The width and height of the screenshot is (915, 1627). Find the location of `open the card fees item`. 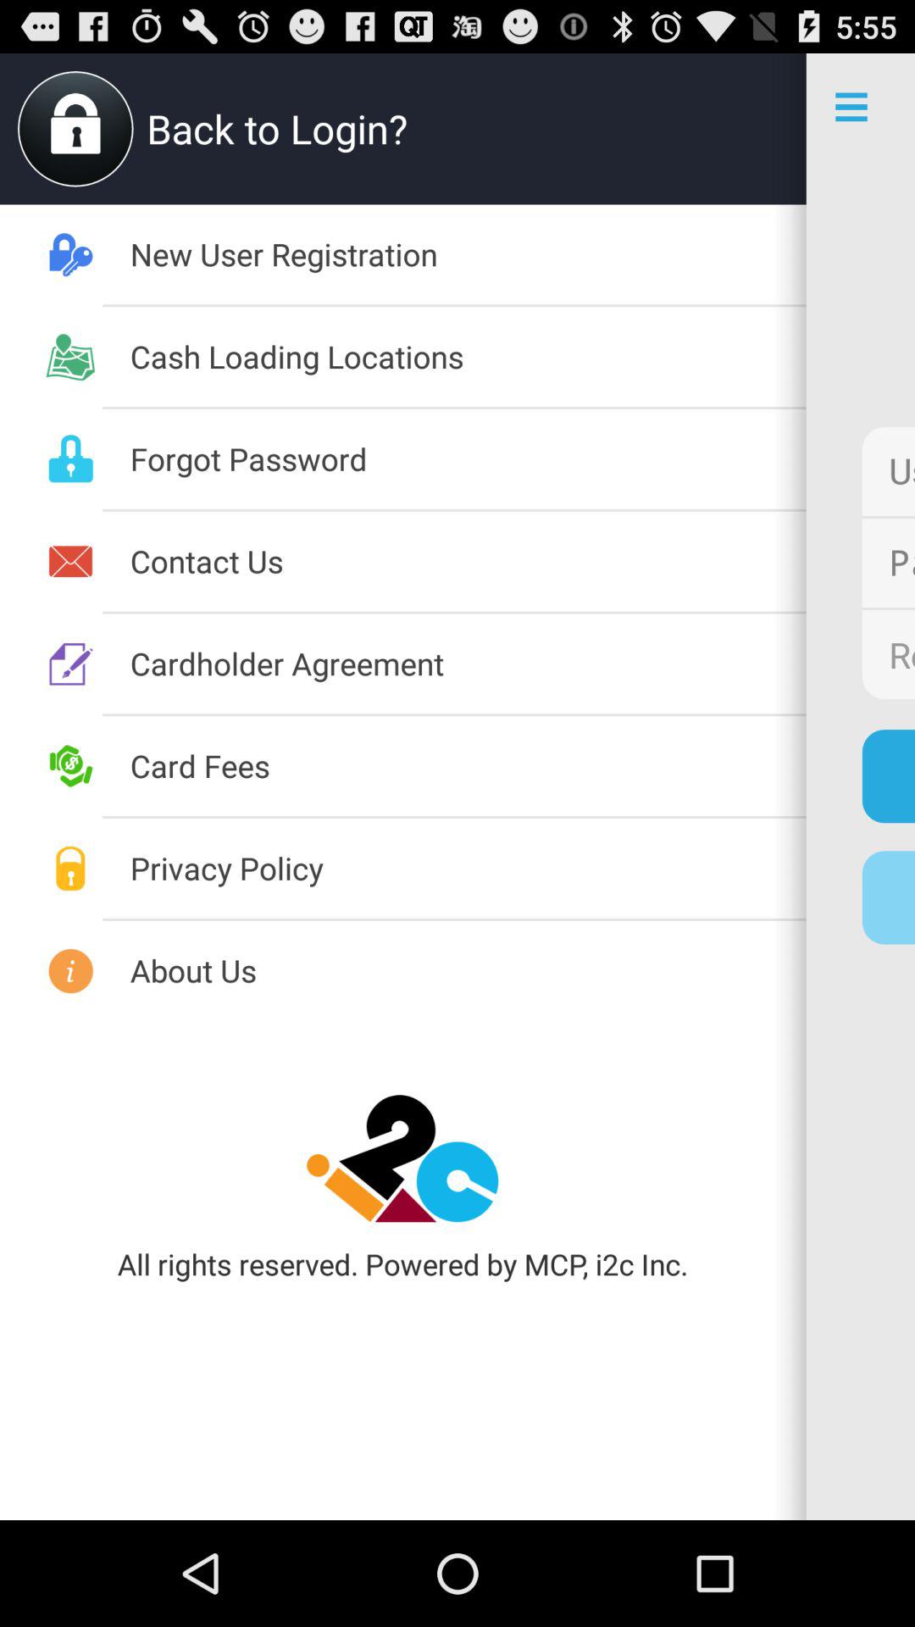

open the card fees item is located at coordinates (468, 765).